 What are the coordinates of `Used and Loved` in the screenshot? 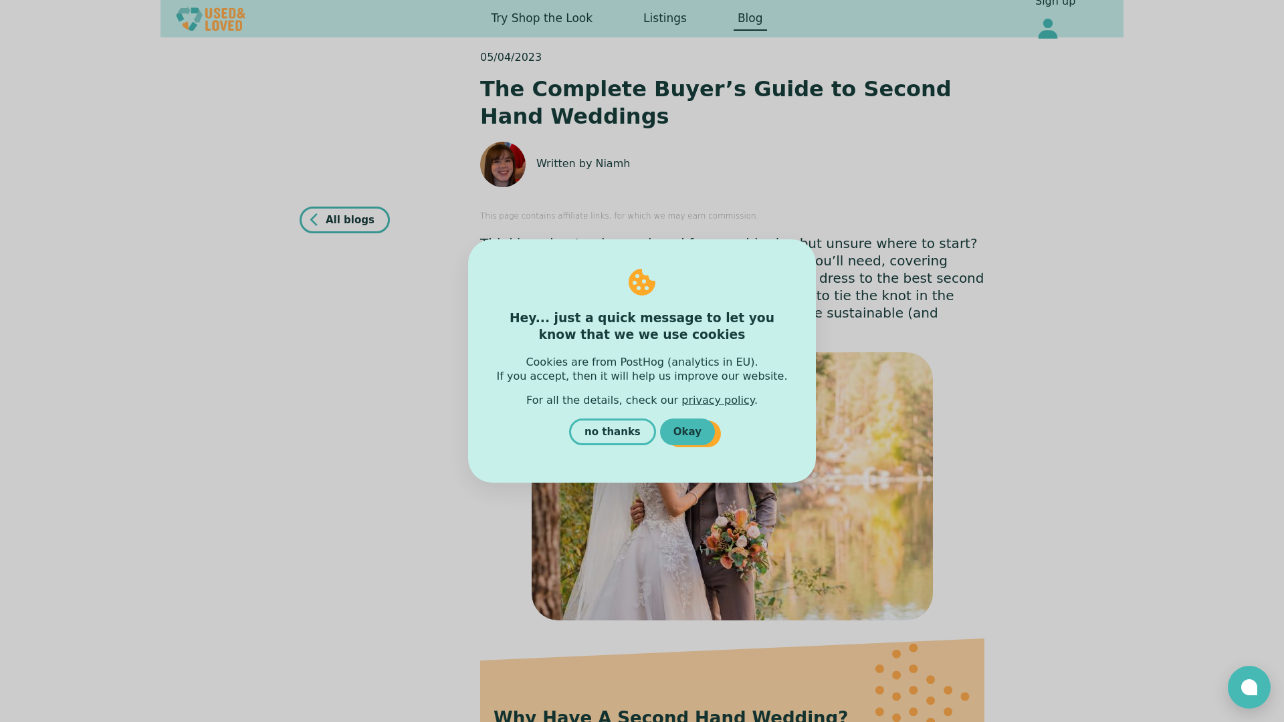 It's located at (214, 19).